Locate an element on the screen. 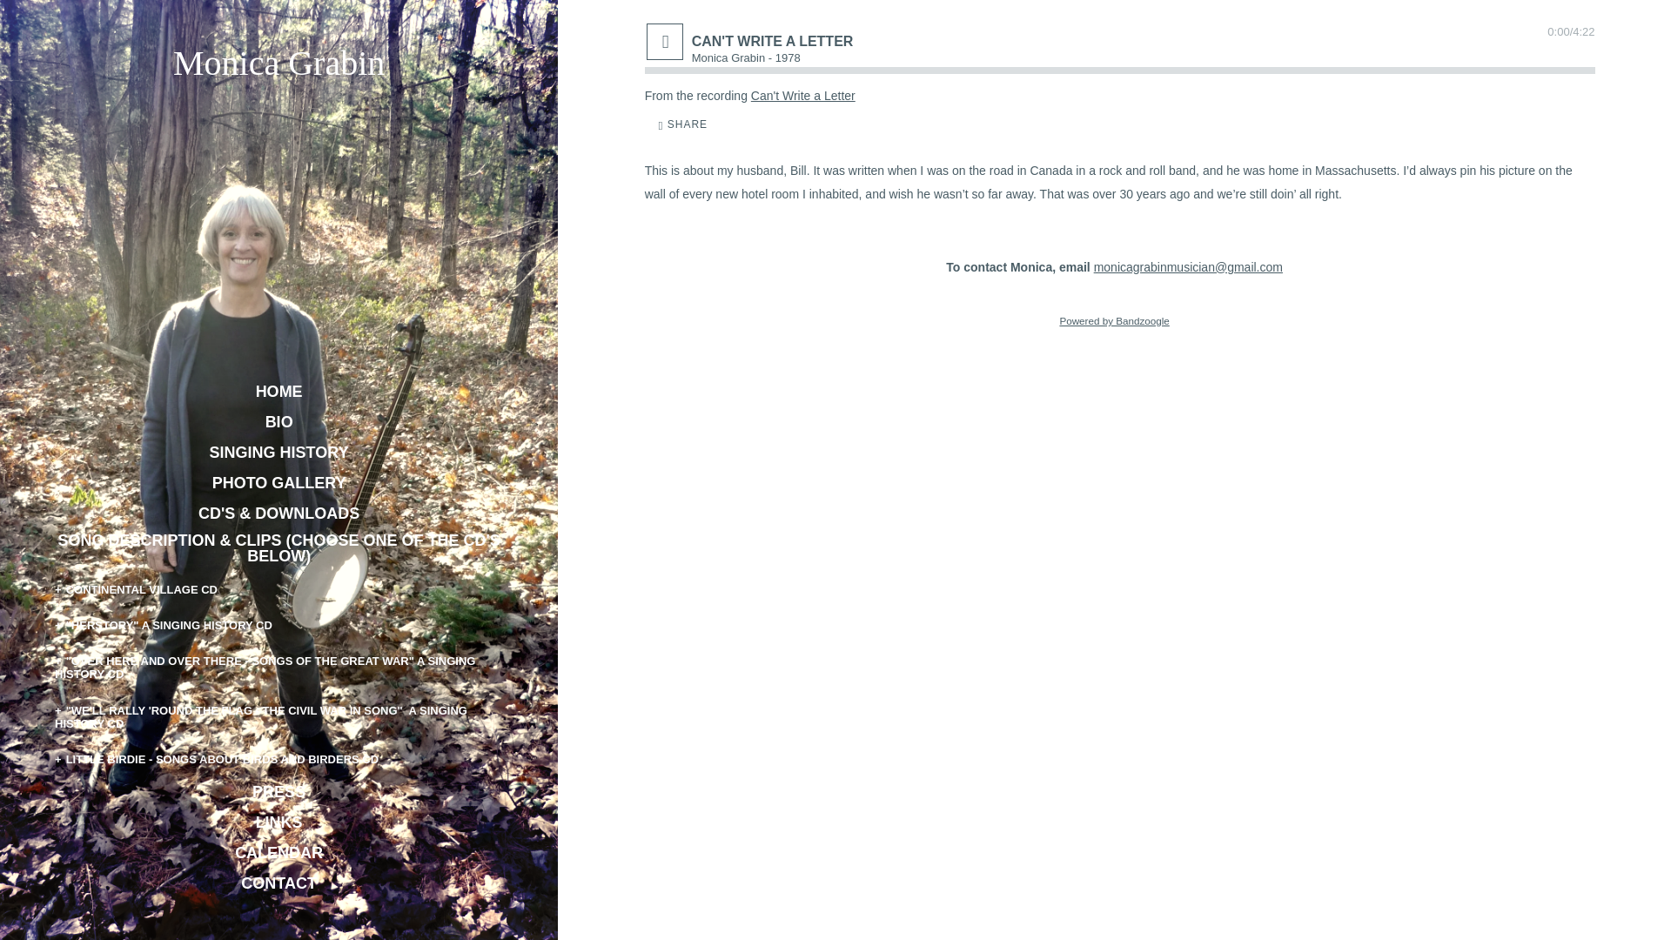 This screenshot has height=940, width=1671. Share Can't Write a Letter is located at coordinates (682, 124).